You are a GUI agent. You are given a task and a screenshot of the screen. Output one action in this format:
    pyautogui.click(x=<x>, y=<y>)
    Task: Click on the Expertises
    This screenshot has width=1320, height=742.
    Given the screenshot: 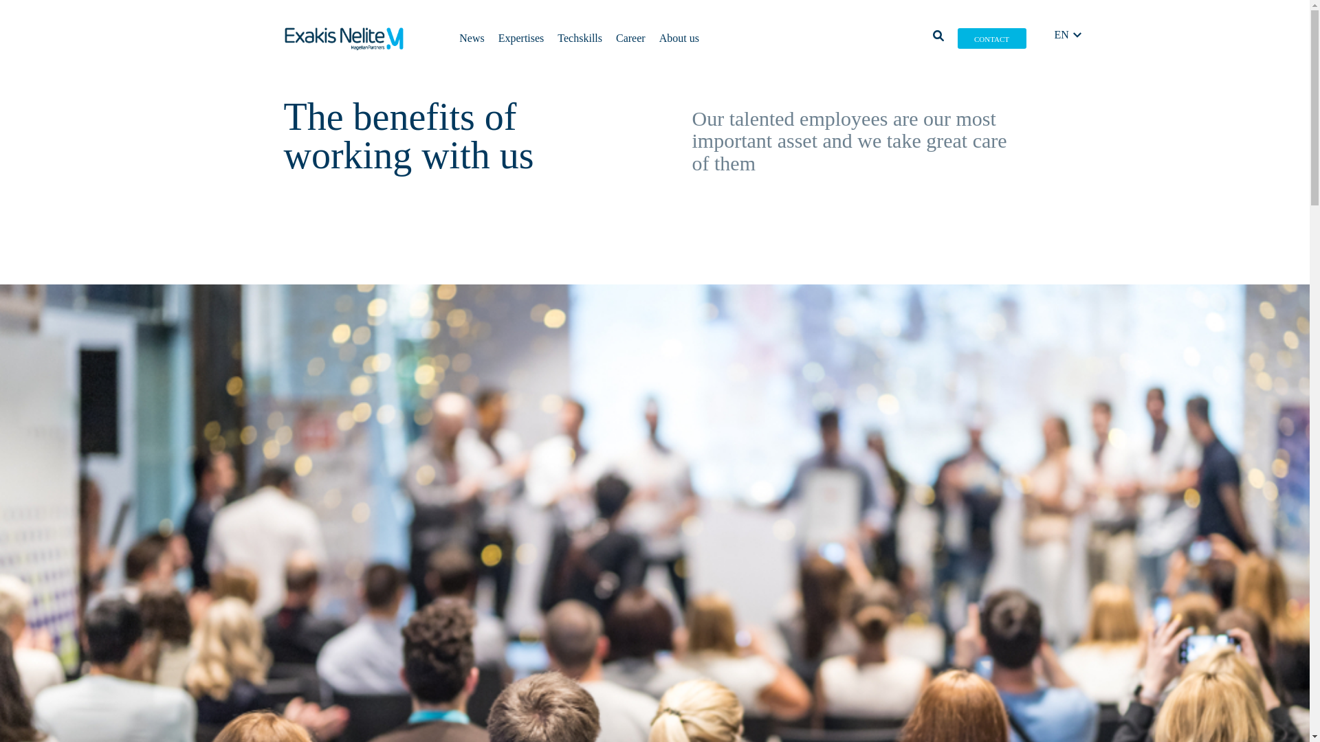 What is the action you would take?
    pyautogui.click(x=521, y=38)
    